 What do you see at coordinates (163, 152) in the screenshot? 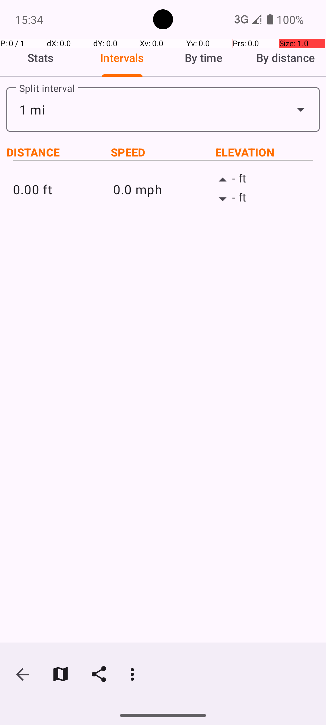
I see `SPEED` at bounding box center [163, 152].